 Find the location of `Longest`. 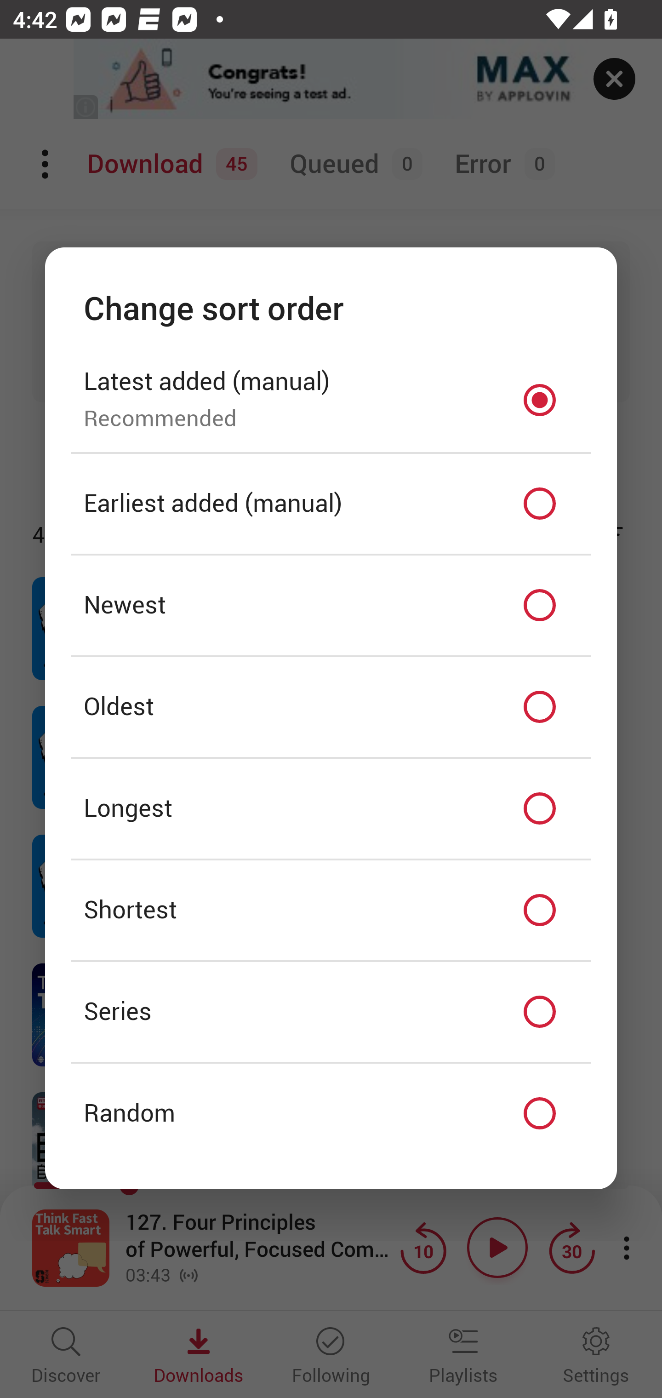

Longest is located at coordinates (331, 808).